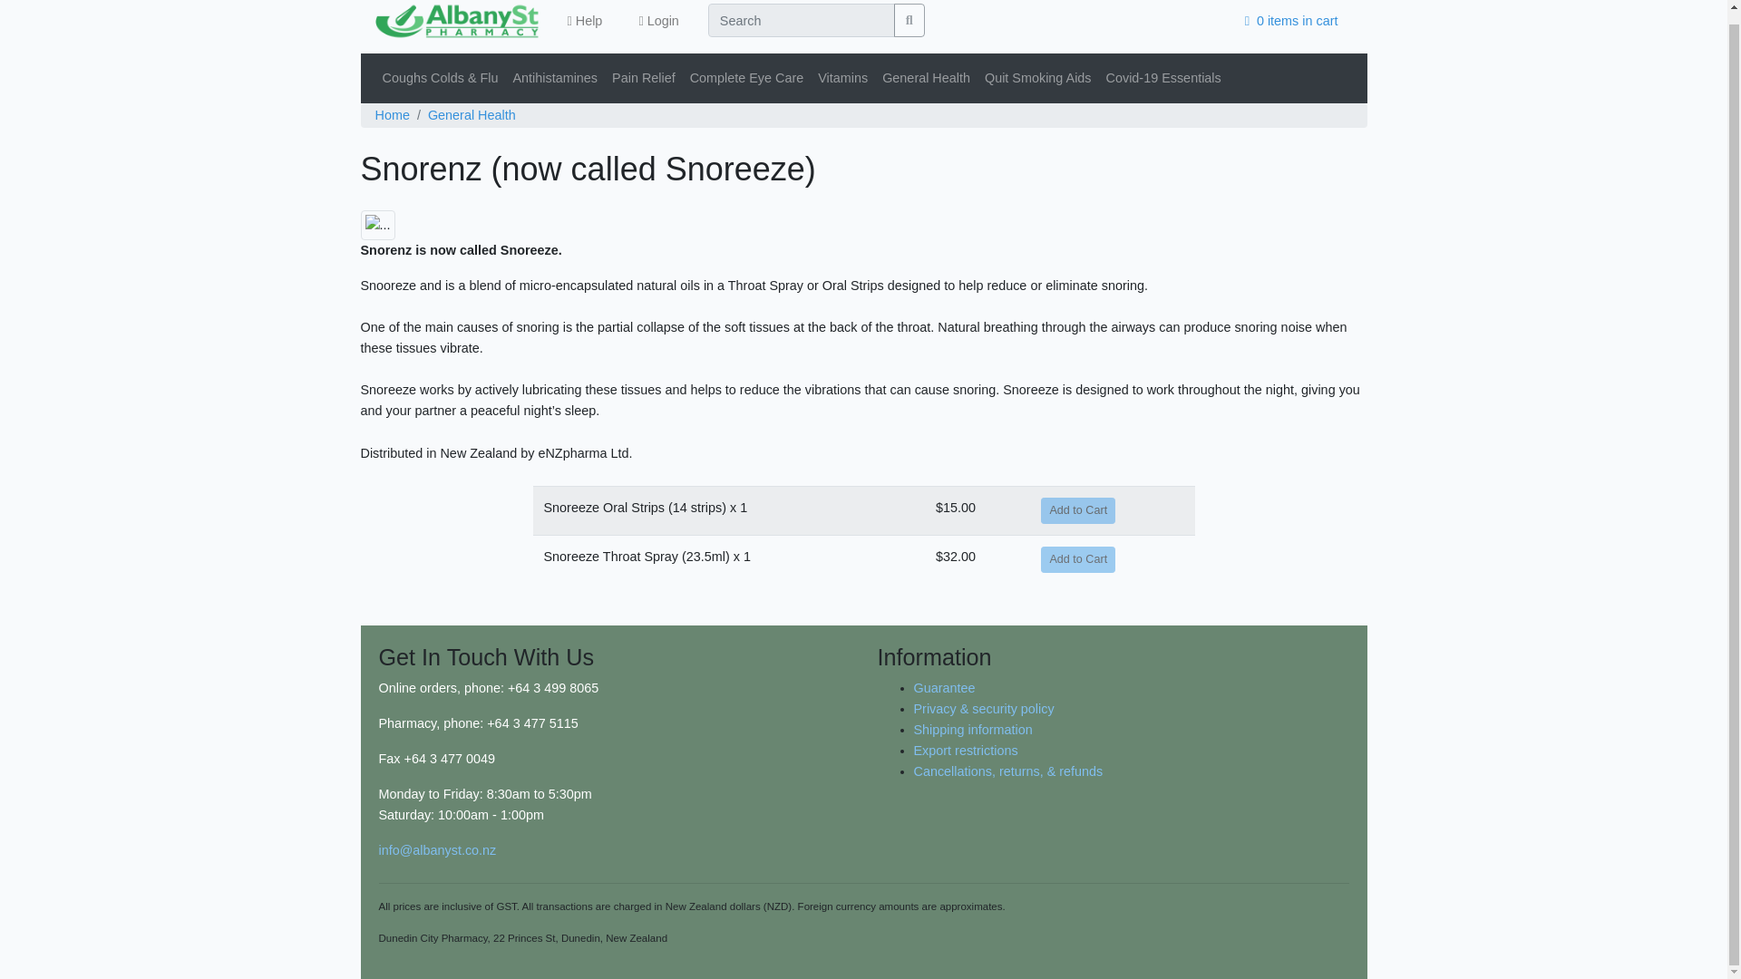 Image resolution: width=1741 pixels, height=979 pixels. What do you see at coordinates (967, 750) in the screenshot?
I see `Export restrictions` at bounding box center [967, 750].